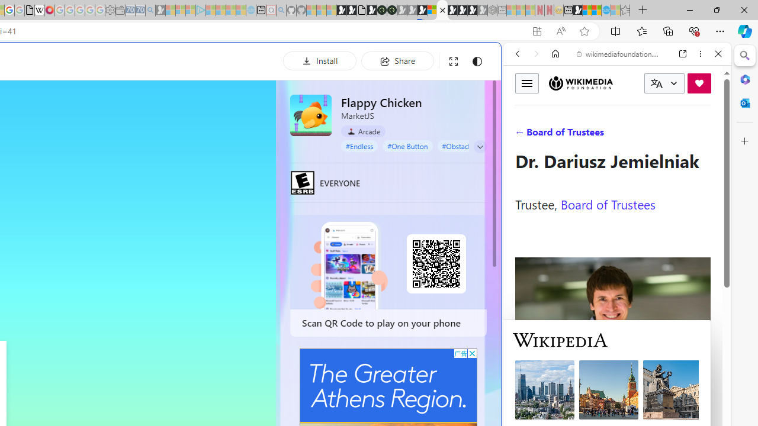  I want to click on Play Cave FRVR in your browser | Games from Microsoft Start, so click(204, 252).